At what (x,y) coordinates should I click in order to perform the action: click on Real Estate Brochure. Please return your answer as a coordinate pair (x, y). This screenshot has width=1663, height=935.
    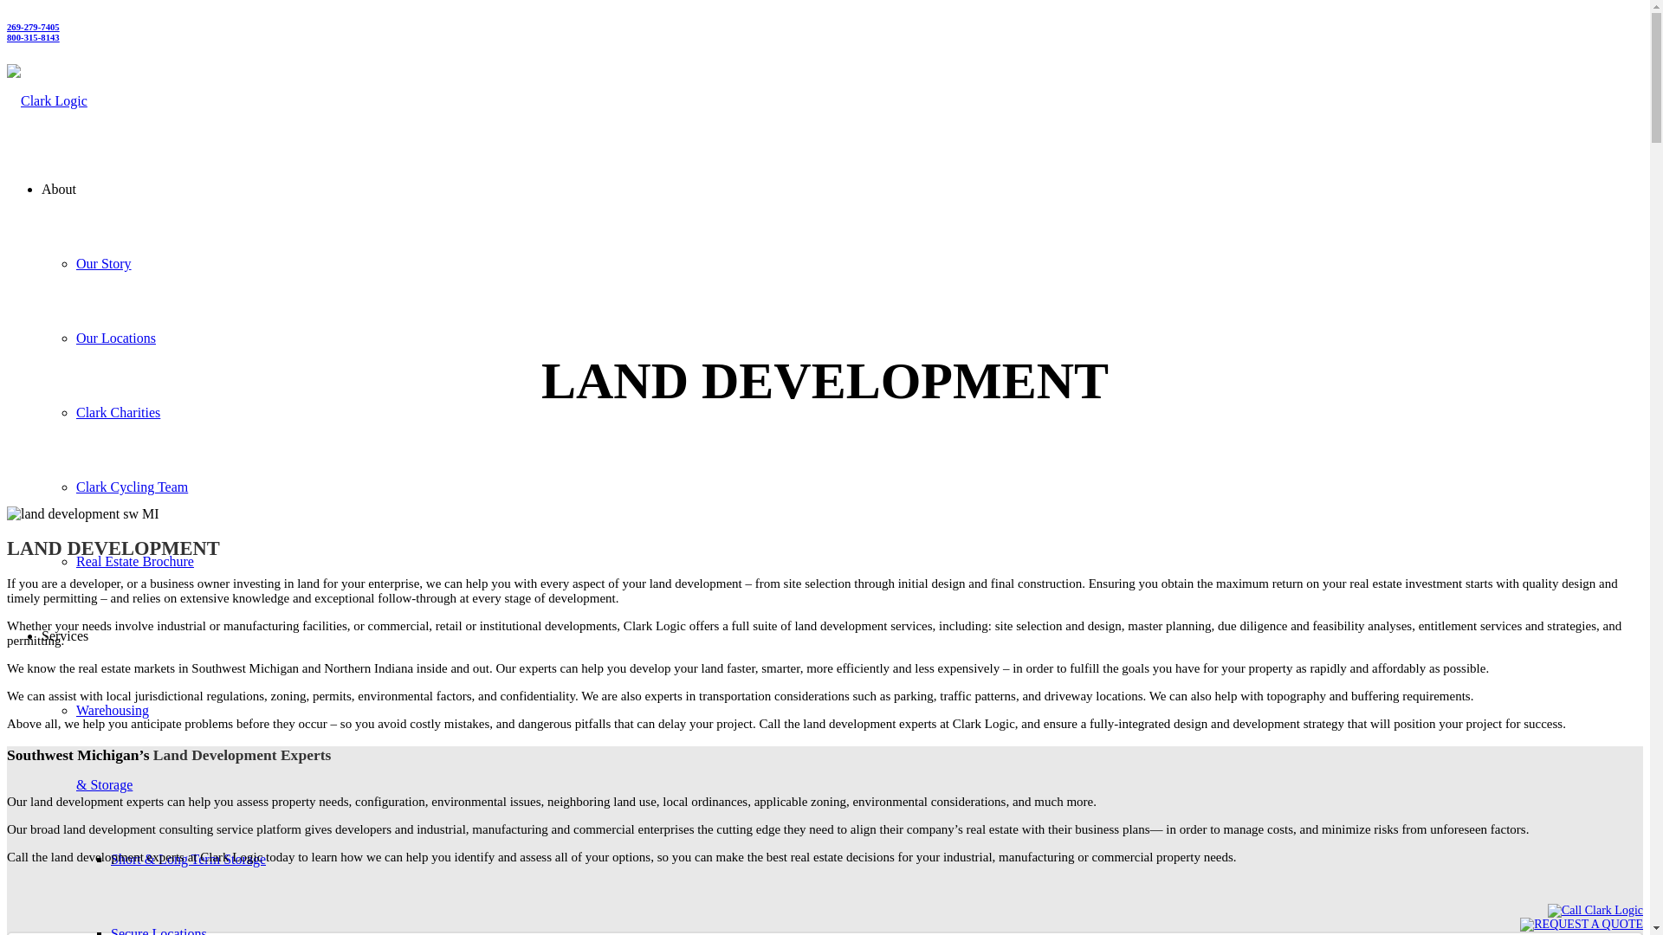
    Looking at the image, I should click on (135, 561).